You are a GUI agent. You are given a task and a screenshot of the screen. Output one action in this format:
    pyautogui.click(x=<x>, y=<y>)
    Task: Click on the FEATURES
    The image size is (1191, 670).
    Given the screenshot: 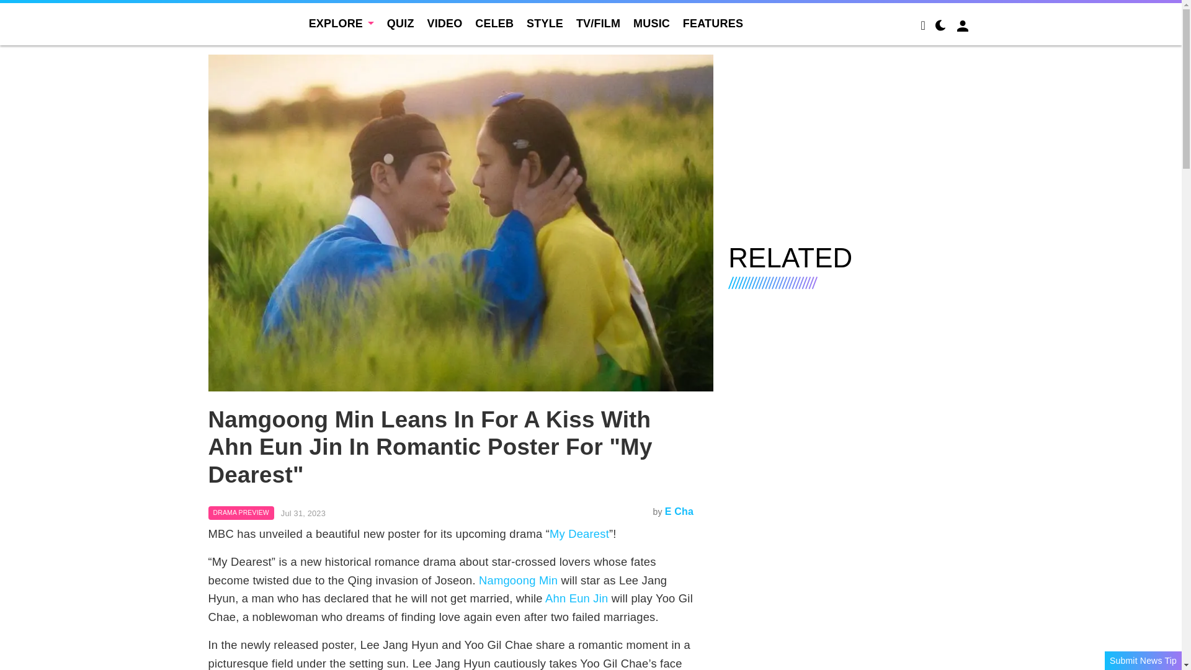 What is the action you would take?
    pyautogui.click(x=713, y=24)
    